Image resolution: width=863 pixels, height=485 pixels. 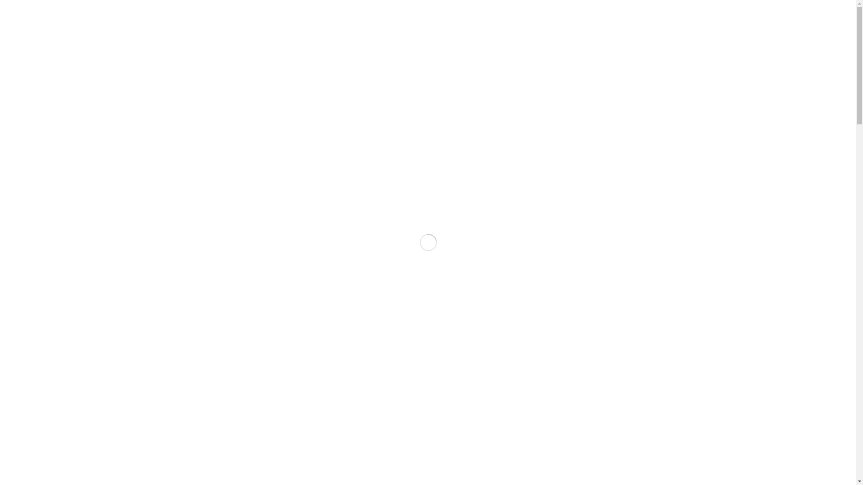 What do you see at coordinates (139, 100) in the screenshot?
I see `Llibreria` at bounding box center [139, 100].